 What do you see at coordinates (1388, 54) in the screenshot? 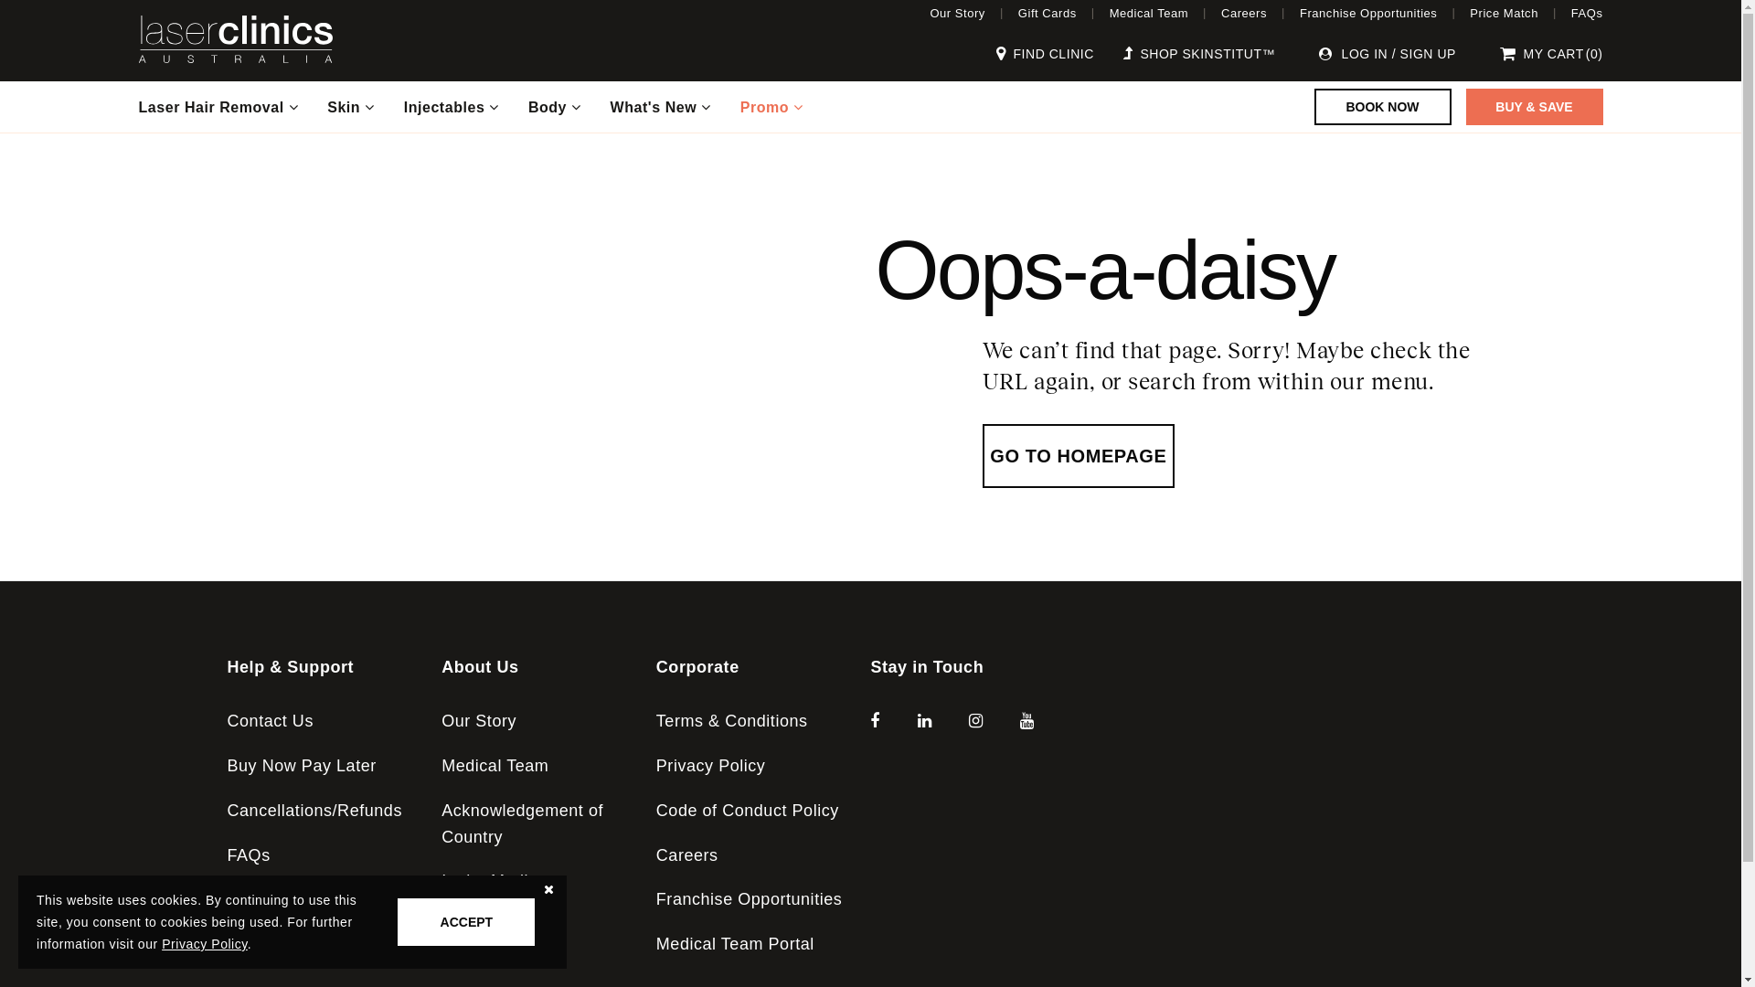
I see `LOG IN / SIGN UP` at bounding box center [1388, 54].